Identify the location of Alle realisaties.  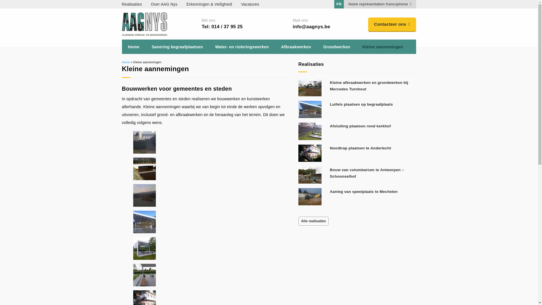
(314, 221).